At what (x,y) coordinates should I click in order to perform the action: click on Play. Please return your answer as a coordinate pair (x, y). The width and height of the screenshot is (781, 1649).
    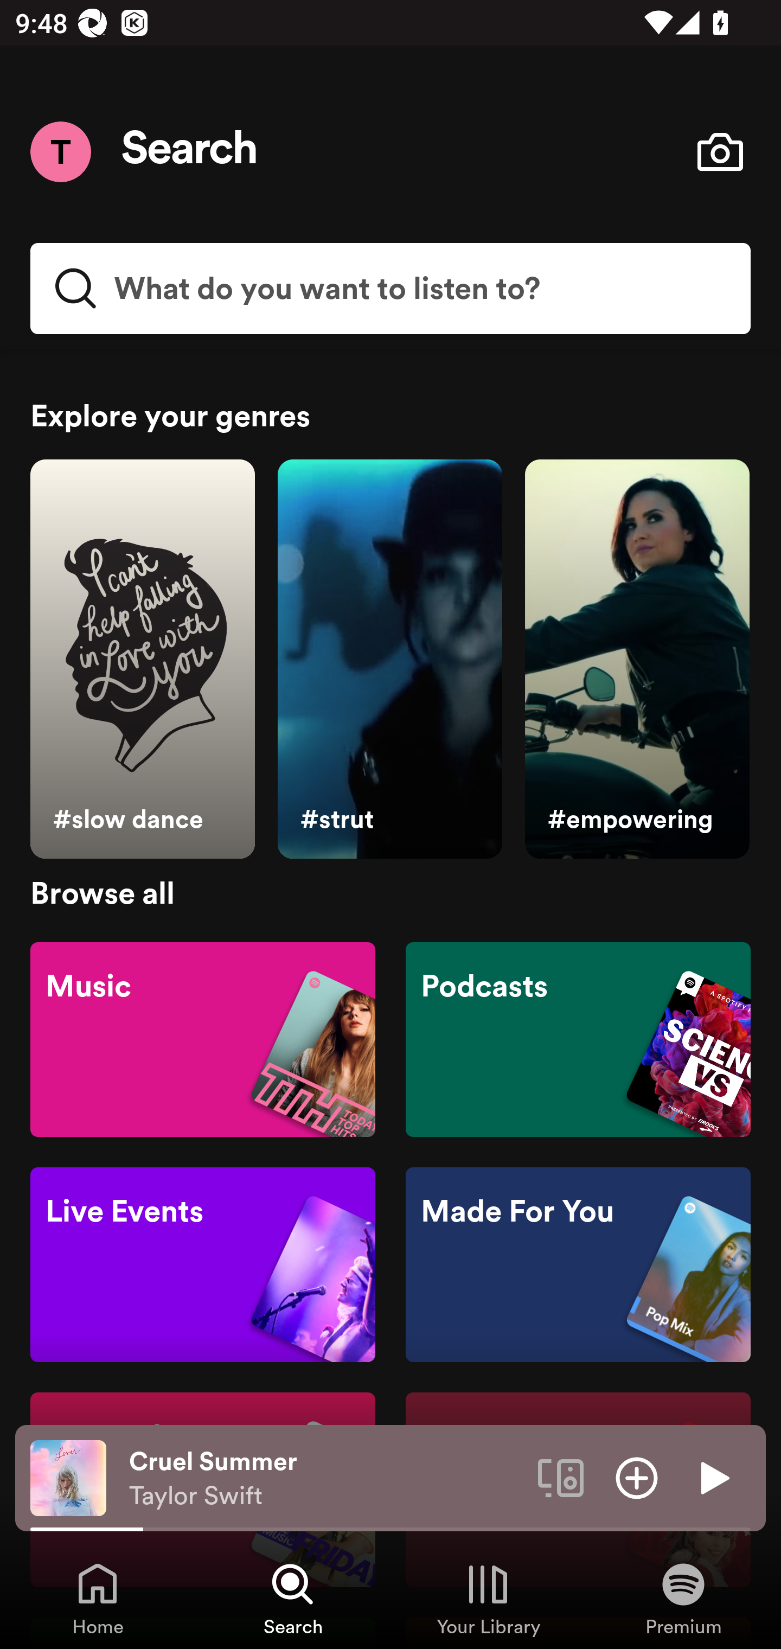
    Looking at the image, I should click on (713, 1477).